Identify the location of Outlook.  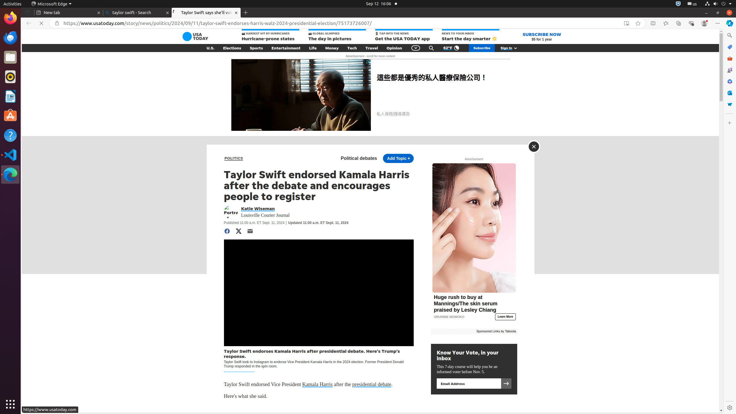
(730, 93).